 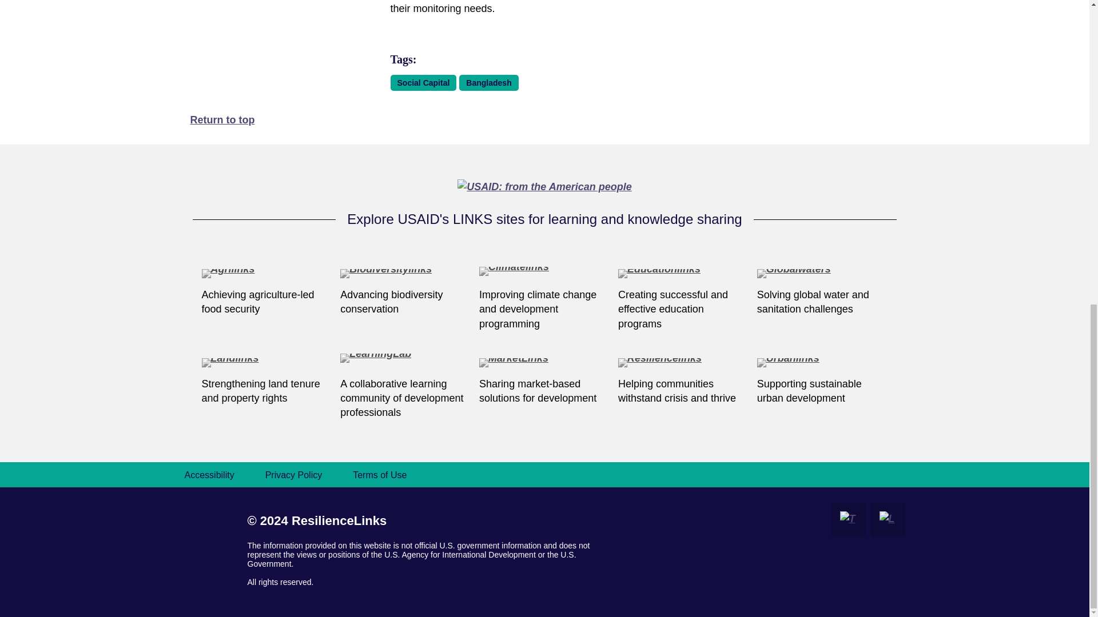 I want to click on Go to Climatelinks, so click(x=544, y=274).